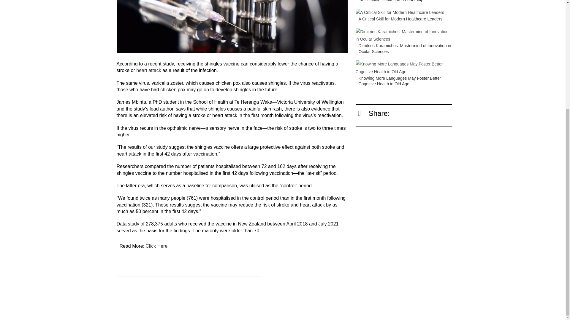 The height and width of the screenshot is (320, 570). What do you see at coordinates (400, 19) in the screenshot?
I see `A Critical Skill for Modern Healthcare Leaders` at bounding box center [400, 19].